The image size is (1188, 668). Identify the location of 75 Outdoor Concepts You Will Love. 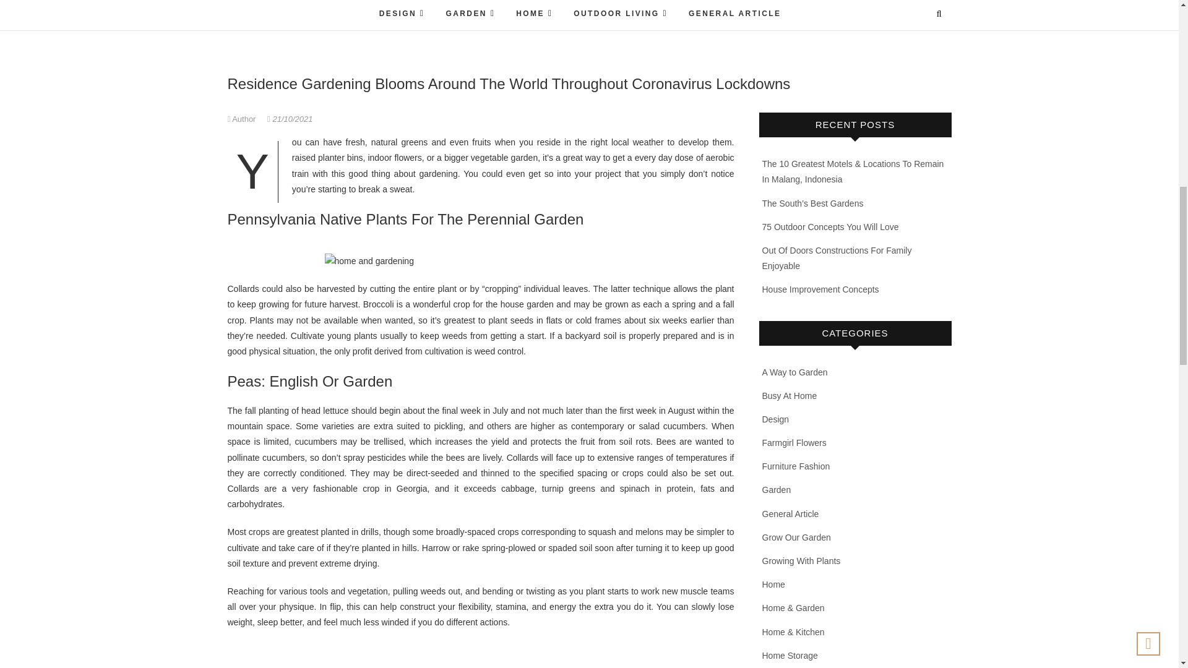
(830, 226).